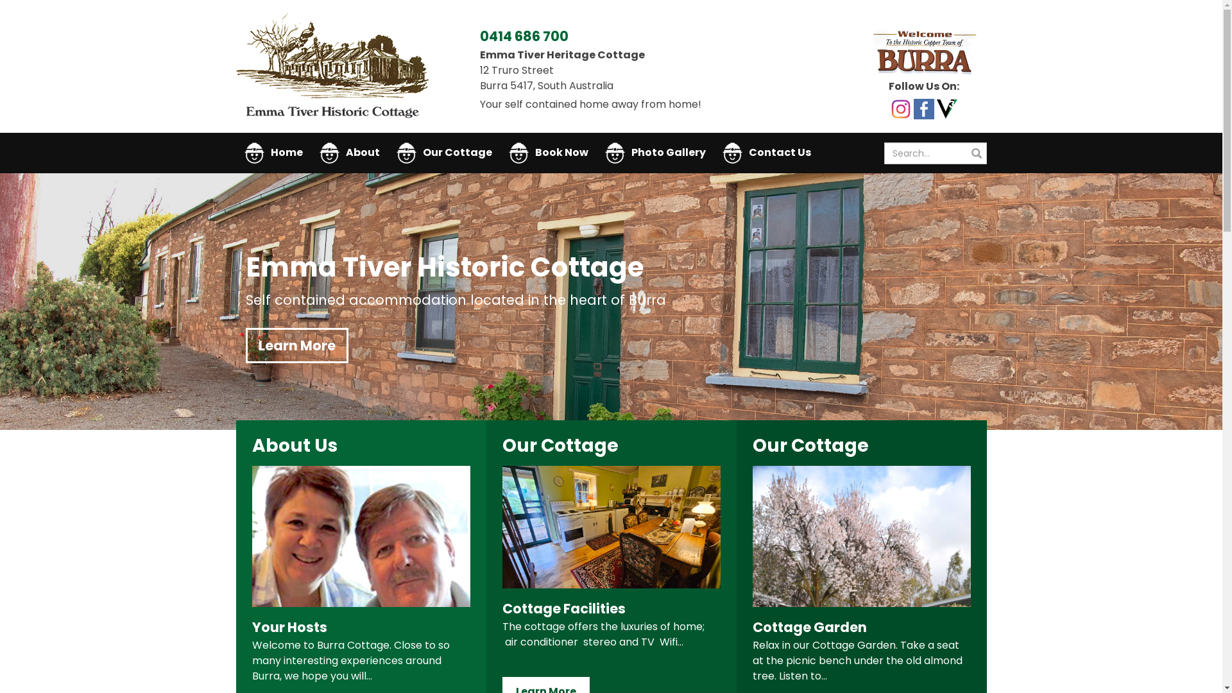 The height and width of the screenshot is (693, 1232). Describe the element at coordinates (549, 153) in the screenshot. I see `Book Now` at that location.